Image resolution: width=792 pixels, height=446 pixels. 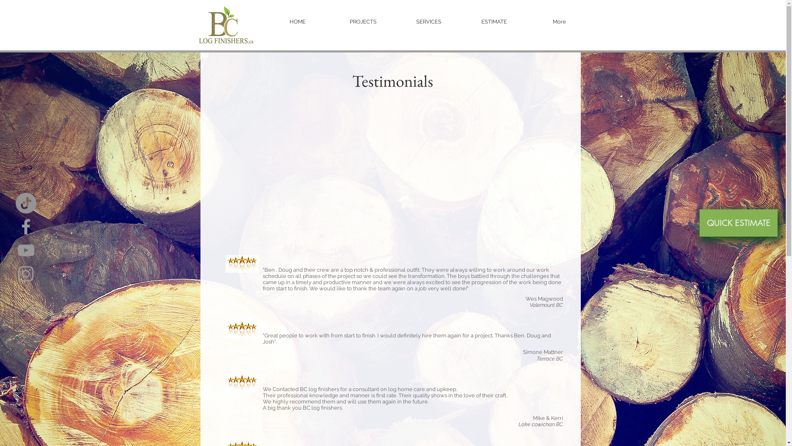 What do you see at coordinates (738, 223) in the screenshot?
I see `QUICK ESTIMATE` at bounding box center [738, 223].